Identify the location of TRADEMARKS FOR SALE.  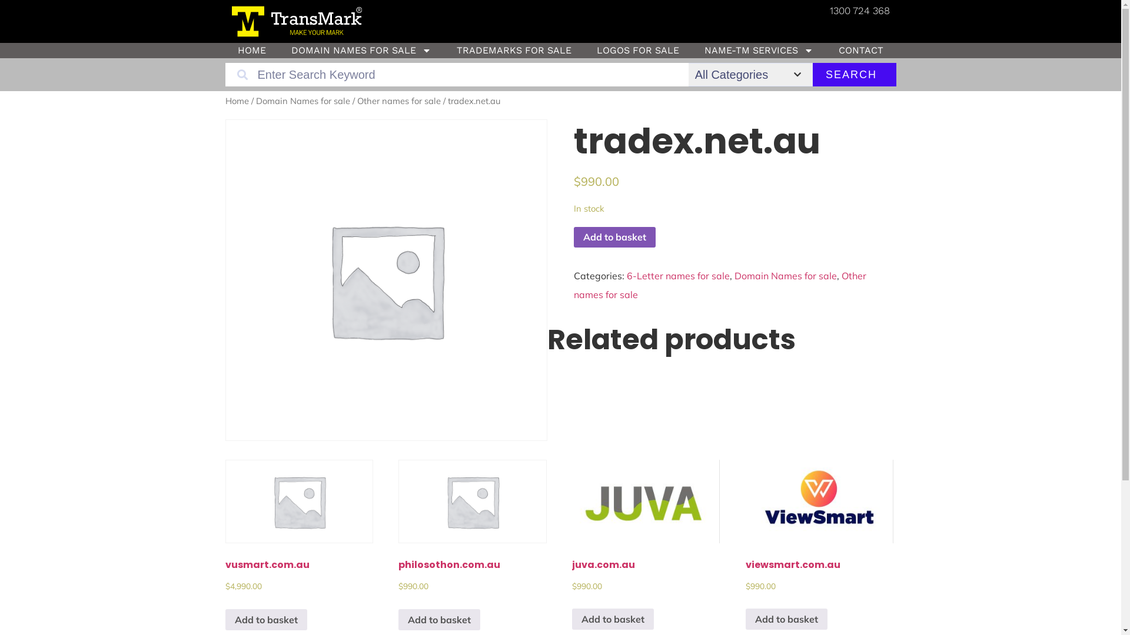
(514, 51).